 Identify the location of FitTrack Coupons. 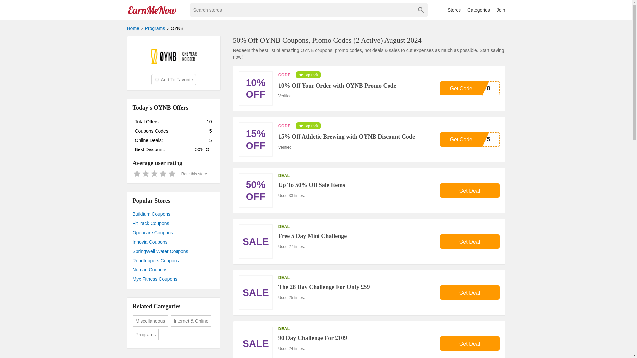
(173, 223).